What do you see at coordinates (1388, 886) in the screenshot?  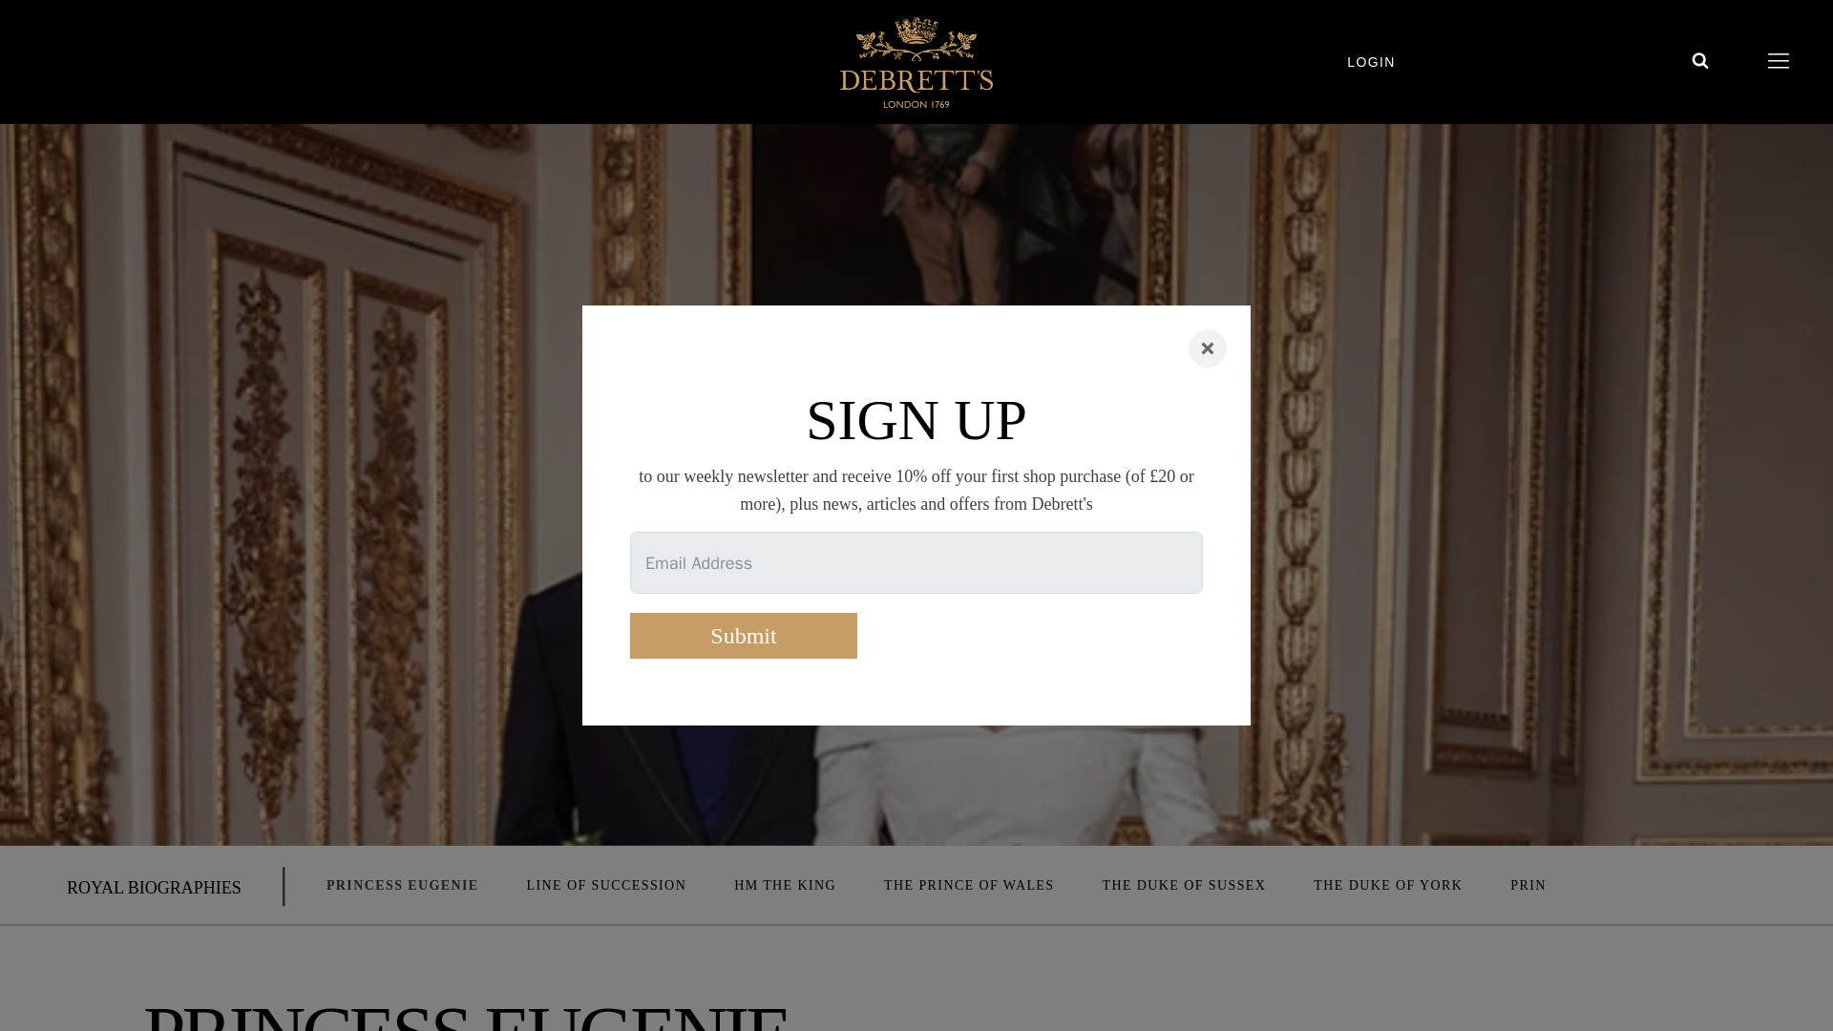 I see `THE DUKE OF YORK` at bounding box center [1388, 886].